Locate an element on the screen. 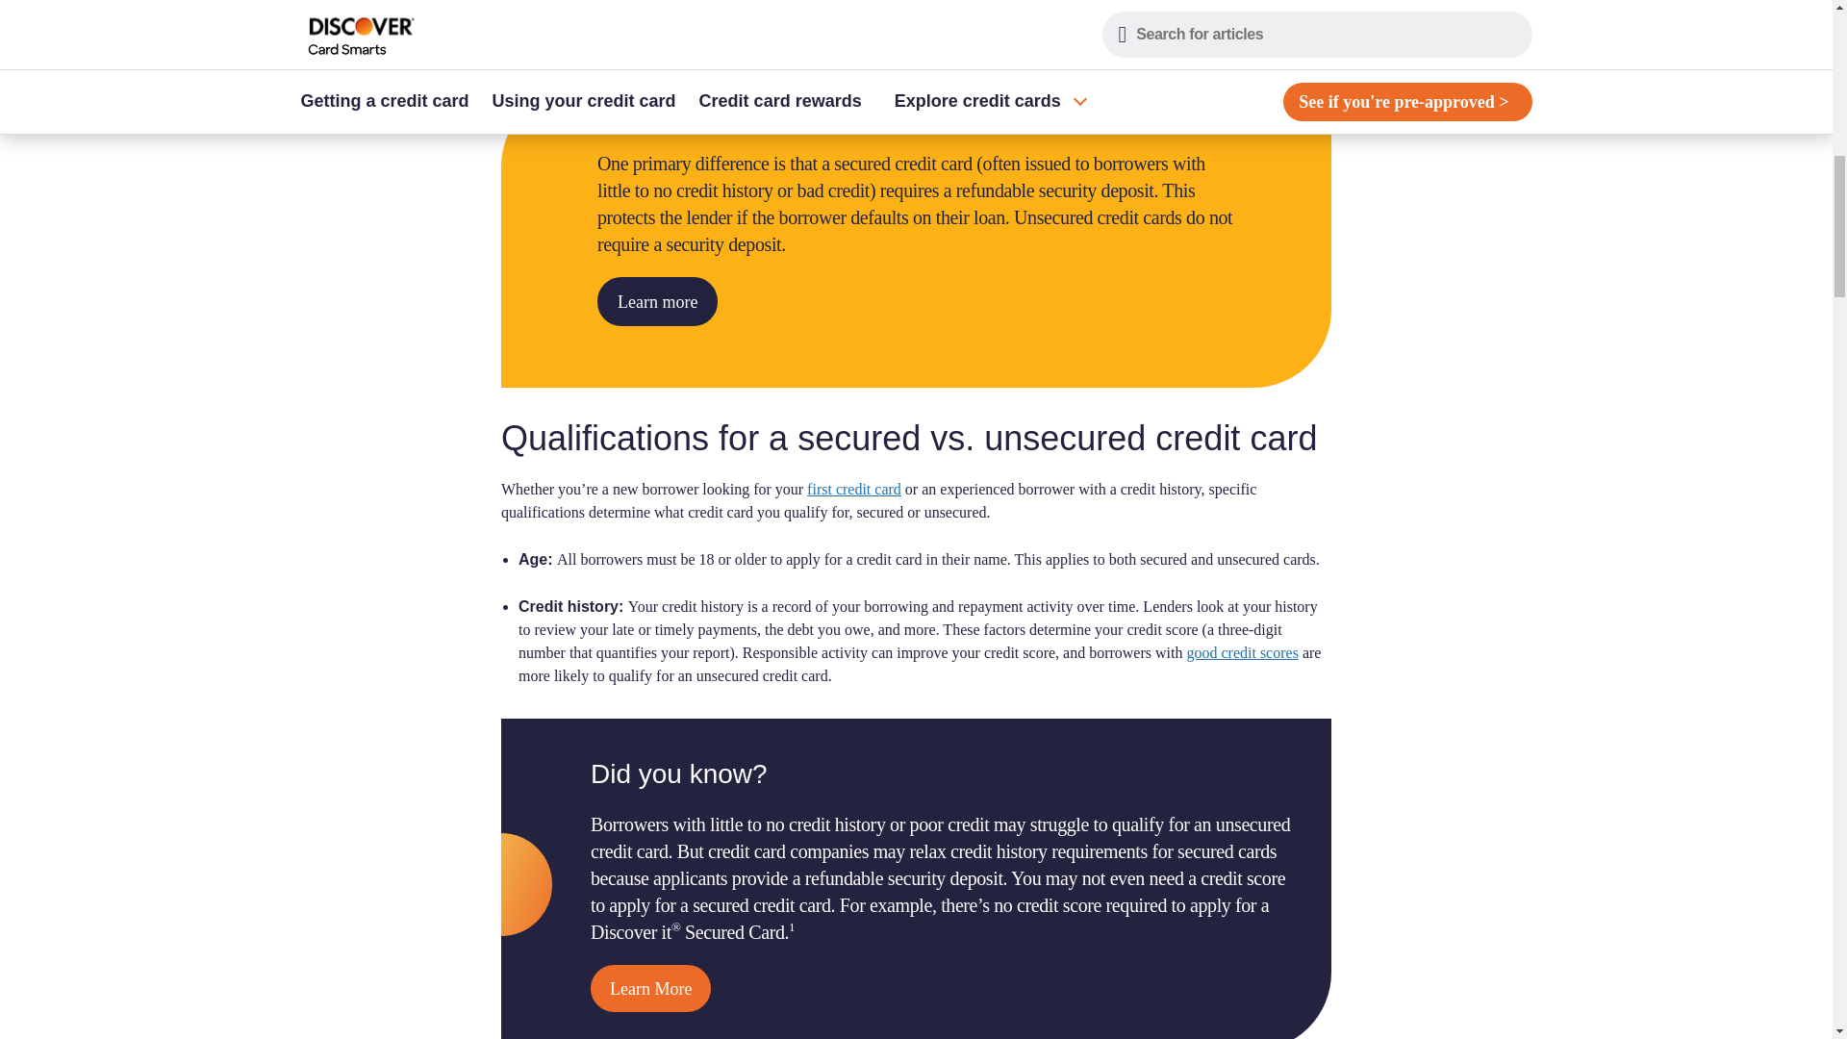 The image size is (1847, 1039). good credit scores is located at coordinates (1241, 652).